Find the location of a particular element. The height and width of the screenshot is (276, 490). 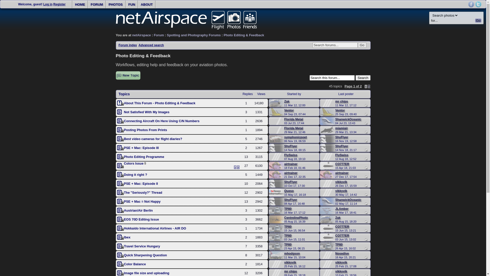

About This Forum - Photo Editing & Feedback is located at coordinates (160, 103).